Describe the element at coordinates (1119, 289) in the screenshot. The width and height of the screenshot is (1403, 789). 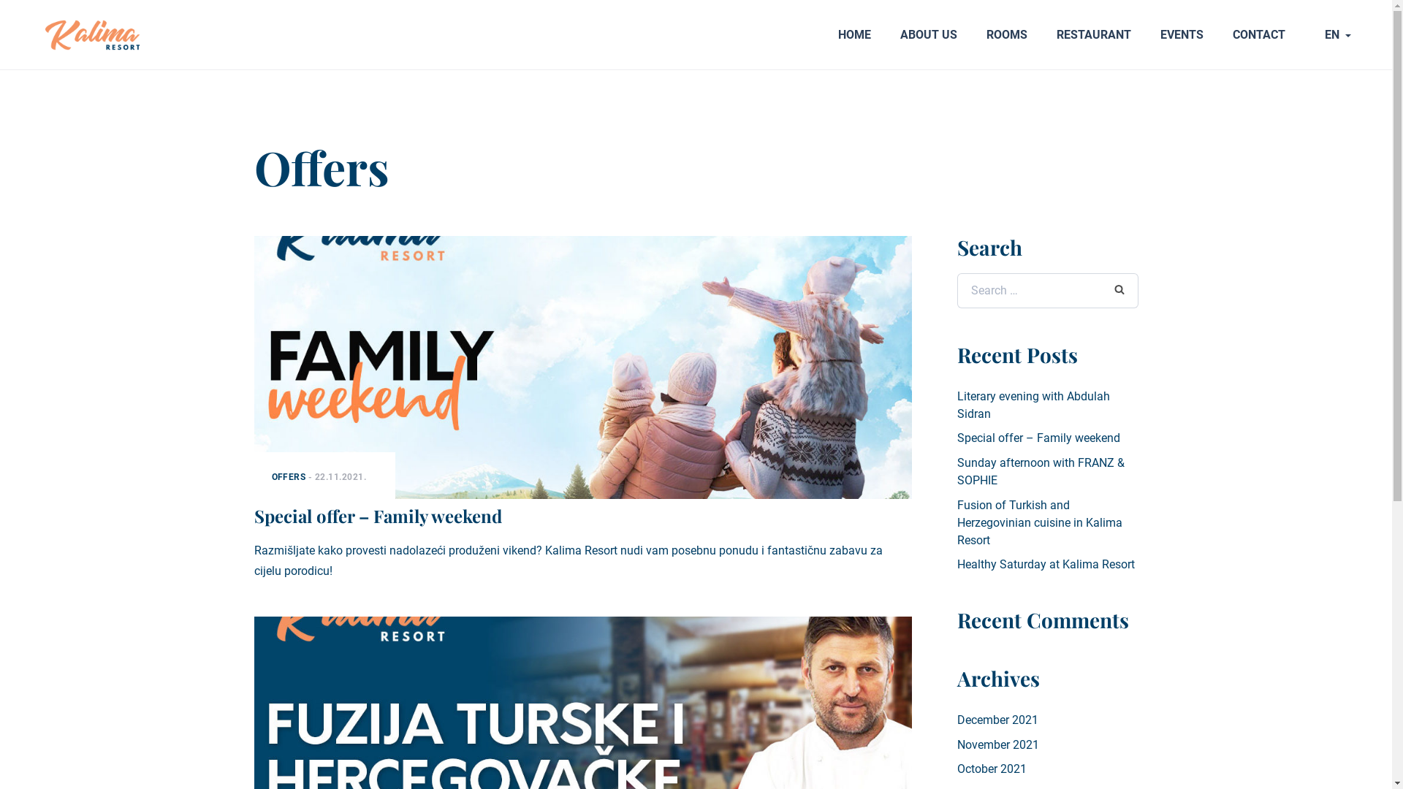
I see `Search` at that location.